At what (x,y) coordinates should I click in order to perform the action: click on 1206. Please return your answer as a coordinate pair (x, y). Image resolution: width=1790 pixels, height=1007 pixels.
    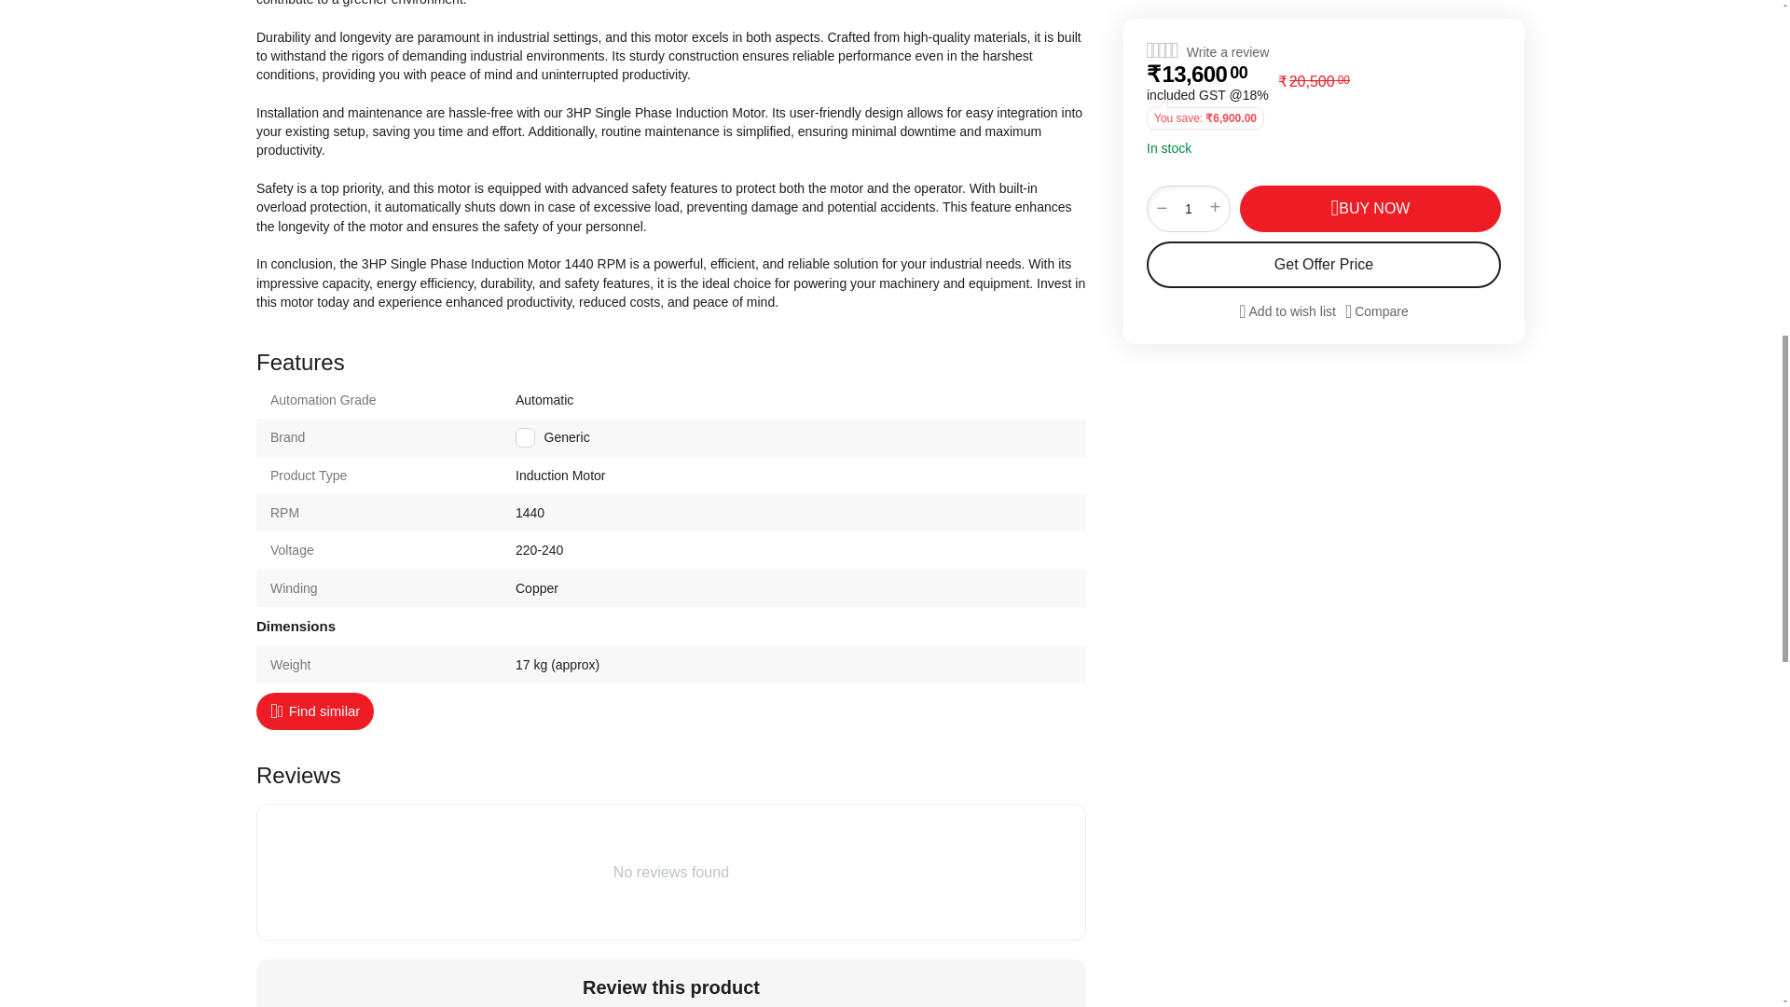
    Looking at the image, I should click on (525, 437).